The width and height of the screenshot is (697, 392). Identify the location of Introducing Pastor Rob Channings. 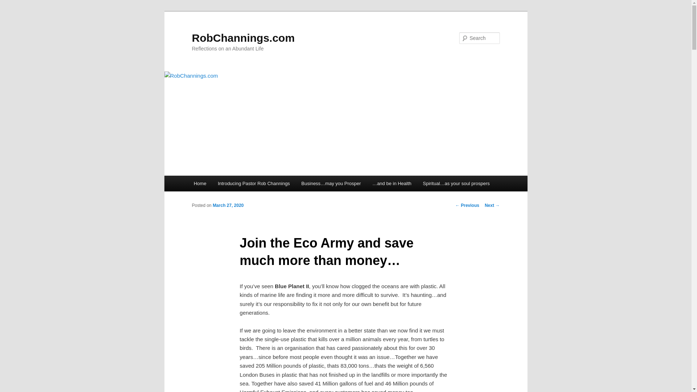
(253, 183).